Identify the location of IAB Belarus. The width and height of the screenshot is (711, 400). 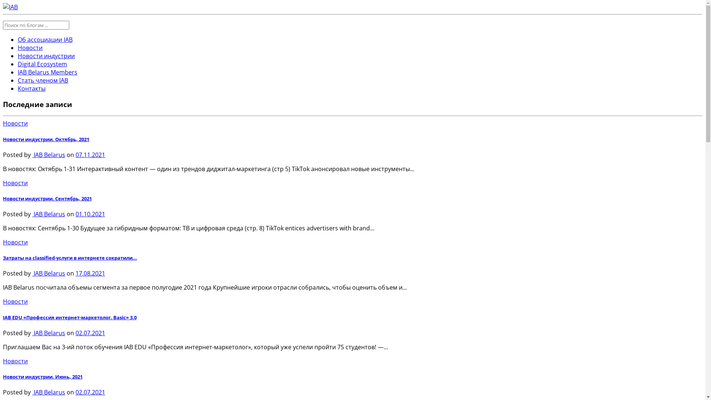
(49, 155).